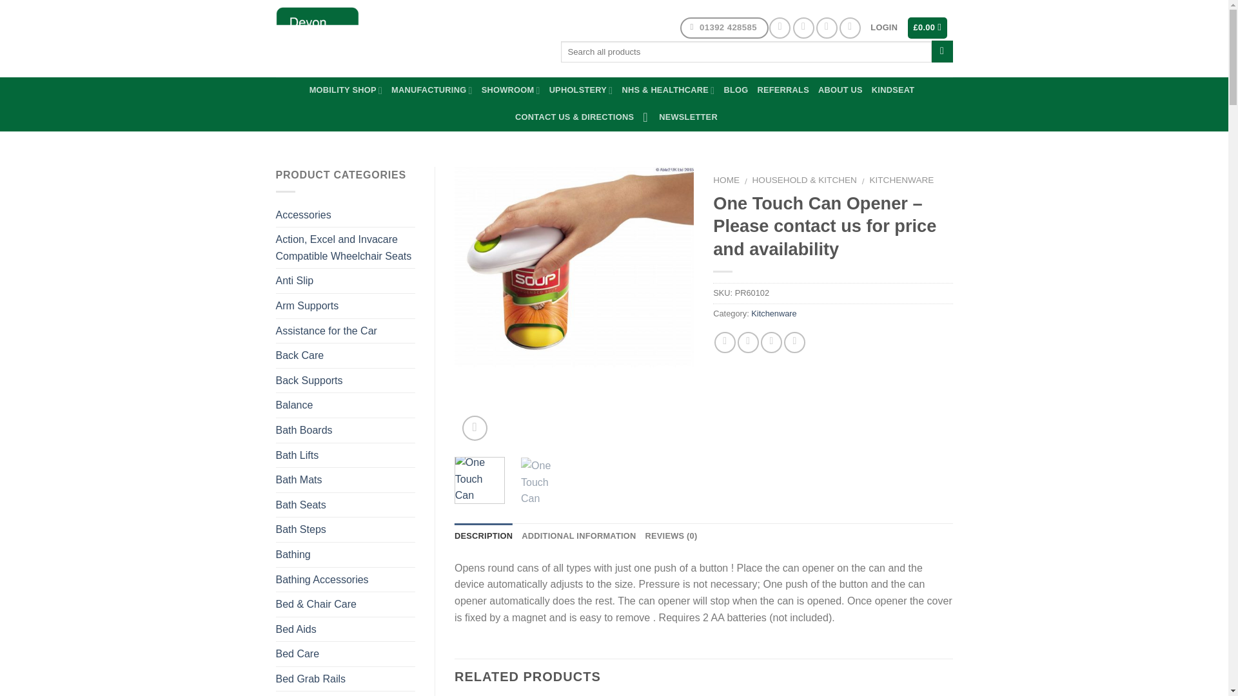 This screenshot has width=1238, height=696. Describe the element at coordinates (475, 428) in the screenshot. I see `Zoom` at that location.